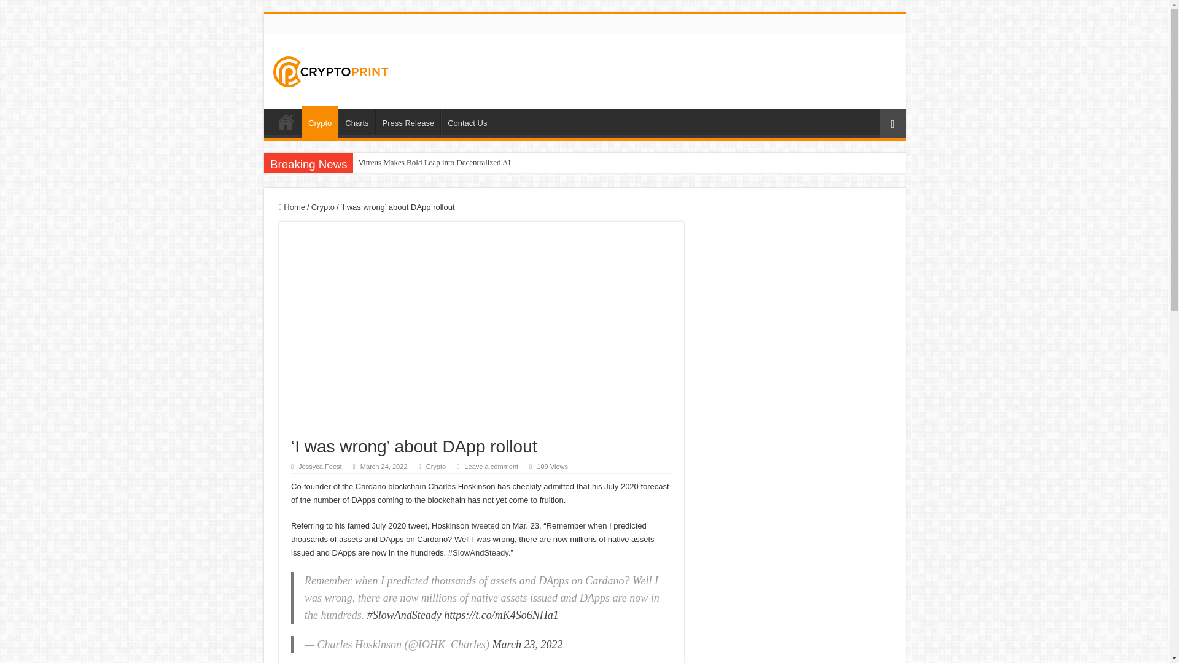 Image resolution: width=1179 pixels, height=663 pixels. What do you see at coordinates (323, 207) in the screenshot?
I see `Crypto` at bounding box center [323, 207].